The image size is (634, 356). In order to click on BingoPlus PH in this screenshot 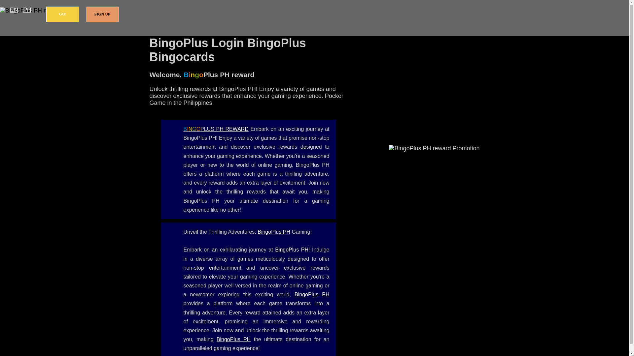, I will do `click(234, 339)`.